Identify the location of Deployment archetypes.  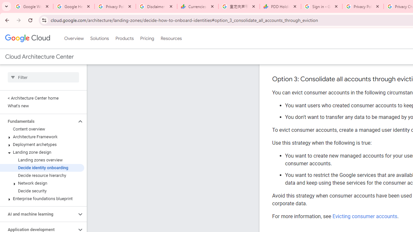
(42, 144).